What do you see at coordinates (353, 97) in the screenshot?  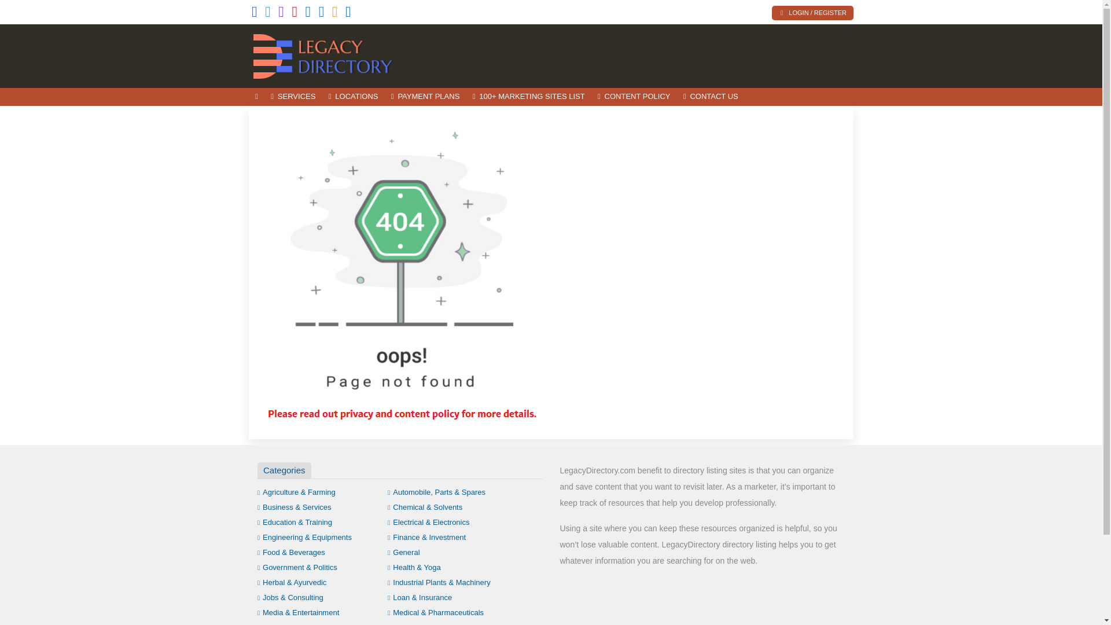 I see `LOCATIONS` at bounding box center [353, 97].